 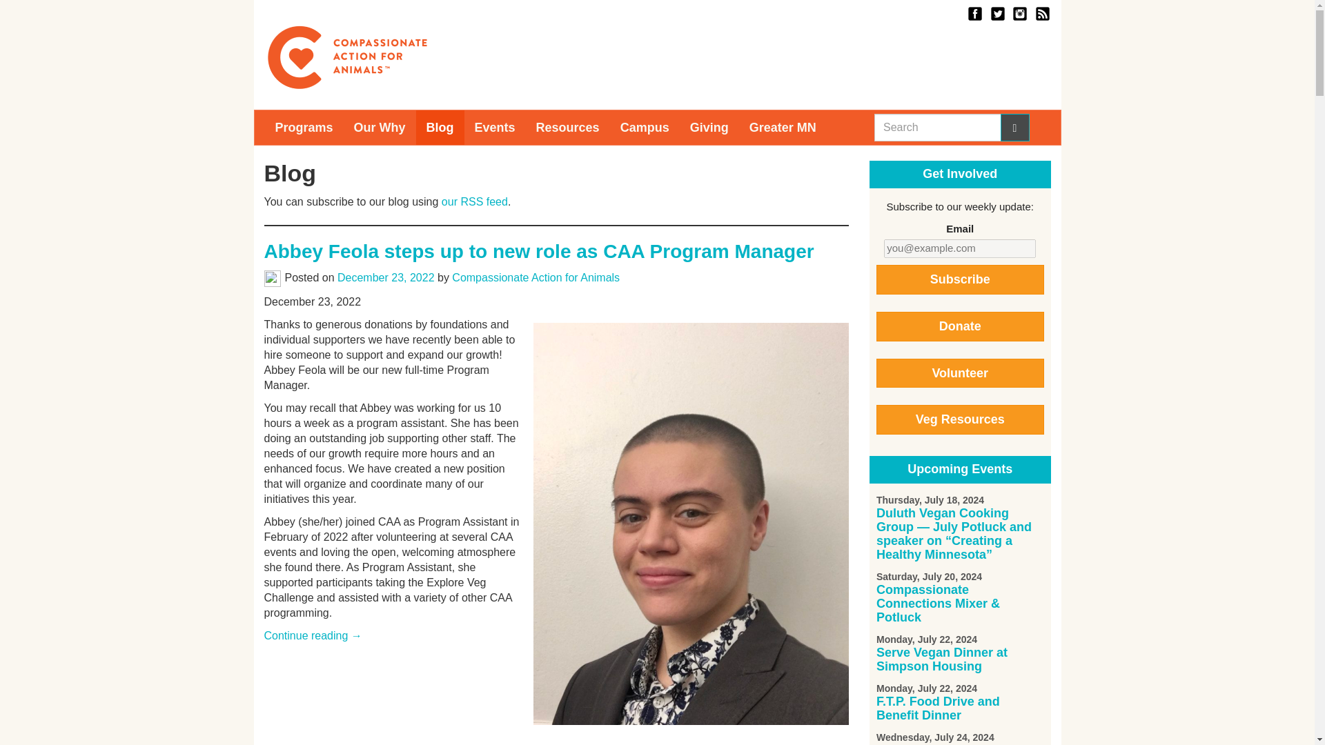 I want to click on Events, so click(x=495, y=127).